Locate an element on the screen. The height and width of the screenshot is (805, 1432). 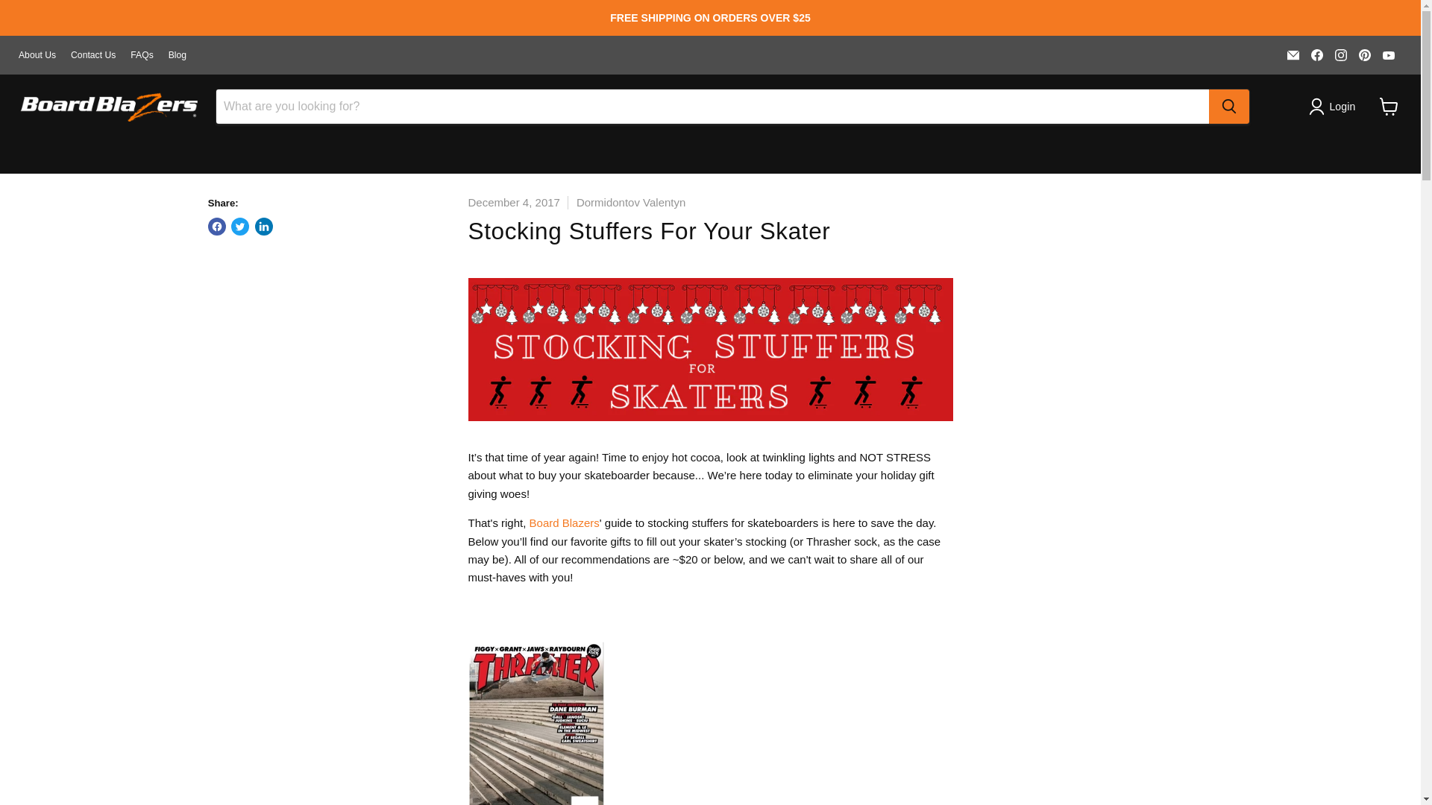
About Us is located at coordinates (37, 55).